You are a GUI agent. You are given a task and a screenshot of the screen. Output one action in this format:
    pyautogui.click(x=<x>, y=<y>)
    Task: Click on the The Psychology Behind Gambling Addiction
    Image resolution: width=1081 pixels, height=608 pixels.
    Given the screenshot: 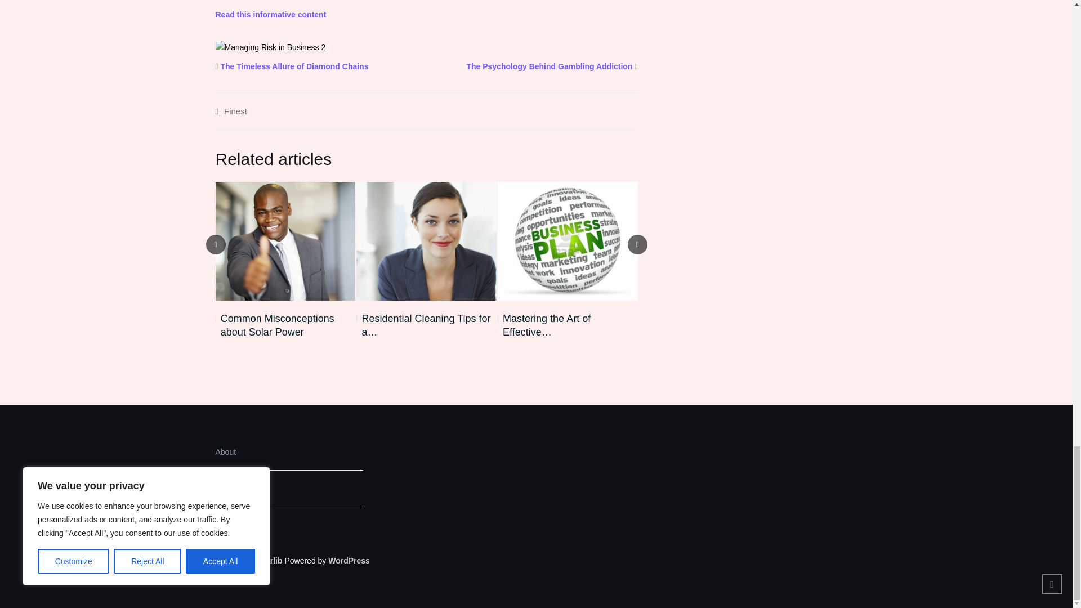 What is the action you would take?
    pyautogui.click(x=549, y=66)
    